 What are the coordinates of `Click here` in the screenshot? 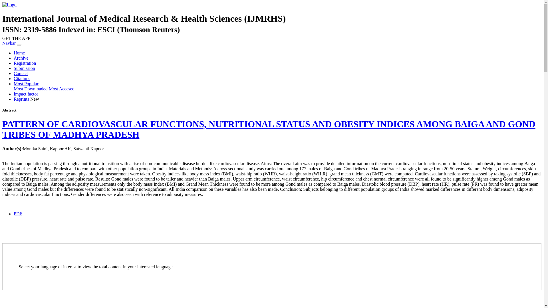 It's located at (24, 68).